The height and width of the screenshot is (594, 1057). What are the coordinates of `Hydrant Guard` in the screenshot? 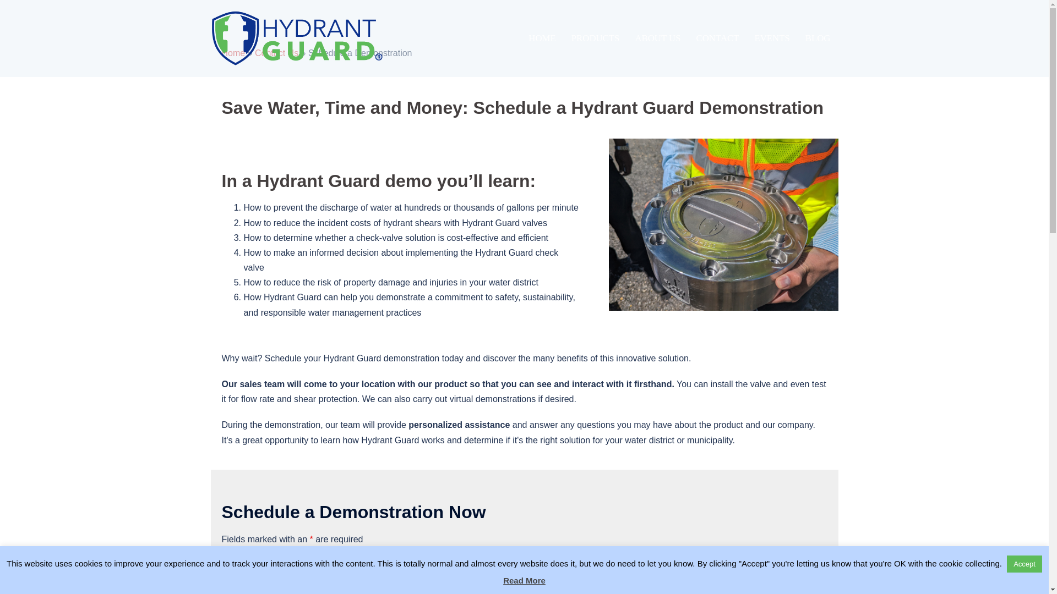 It's located at (296, 37).